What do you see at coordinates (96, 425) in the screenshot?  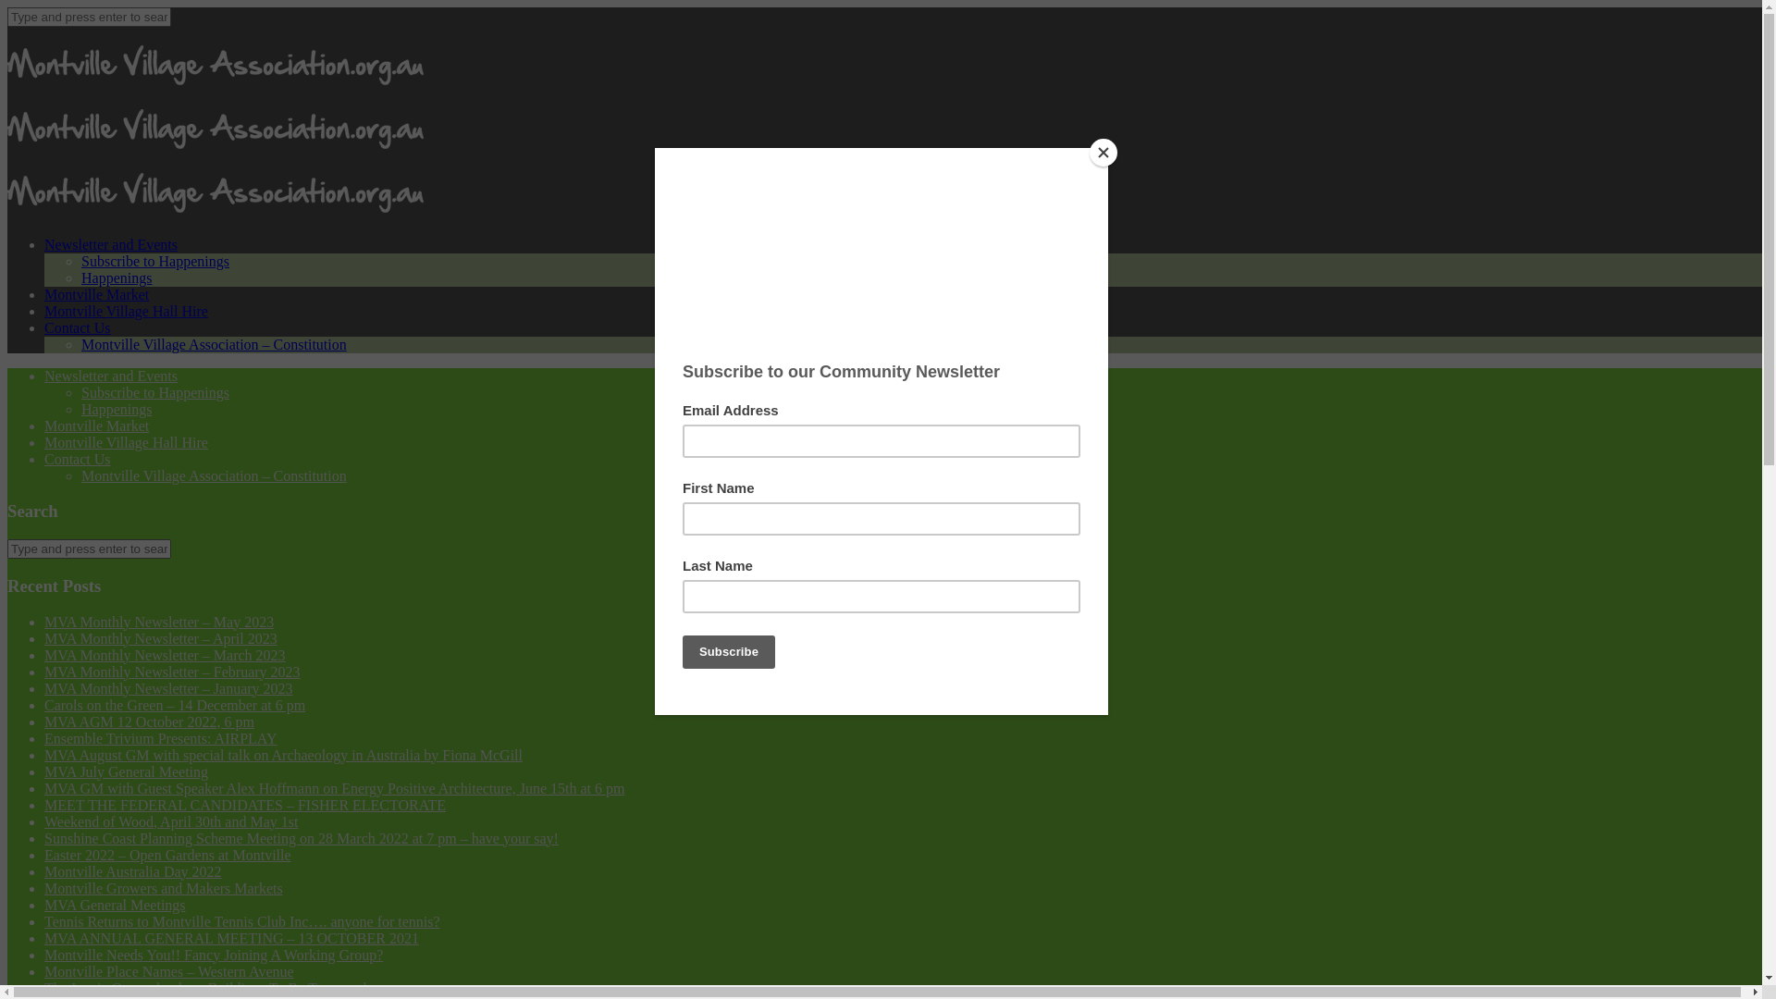 I see `Montville Market` at bounding box center [96, 425].